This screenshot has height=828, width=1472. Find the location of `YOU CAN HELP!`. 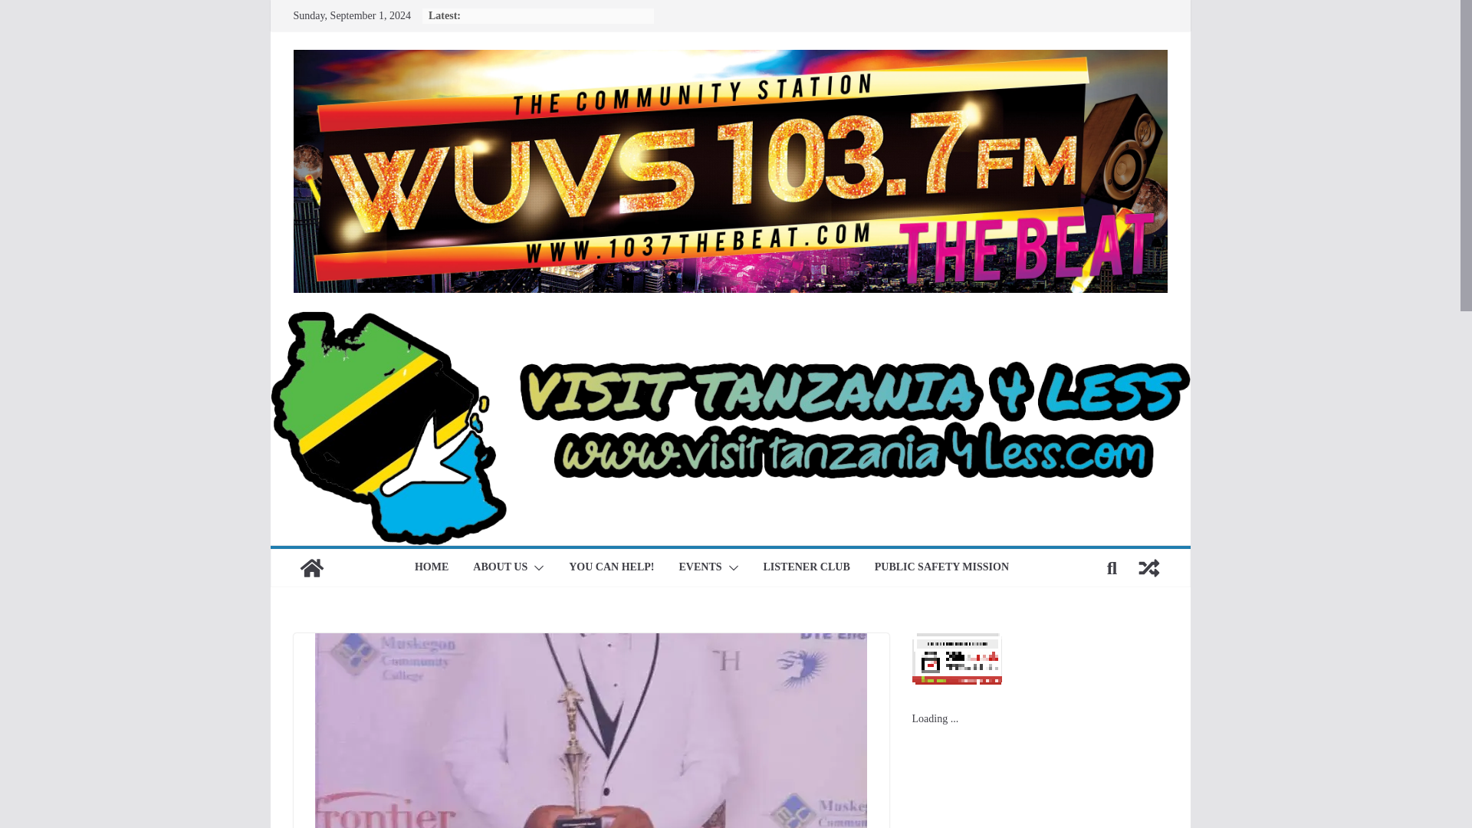

YOU CAN HELP! is located at coordinates (610, 567).